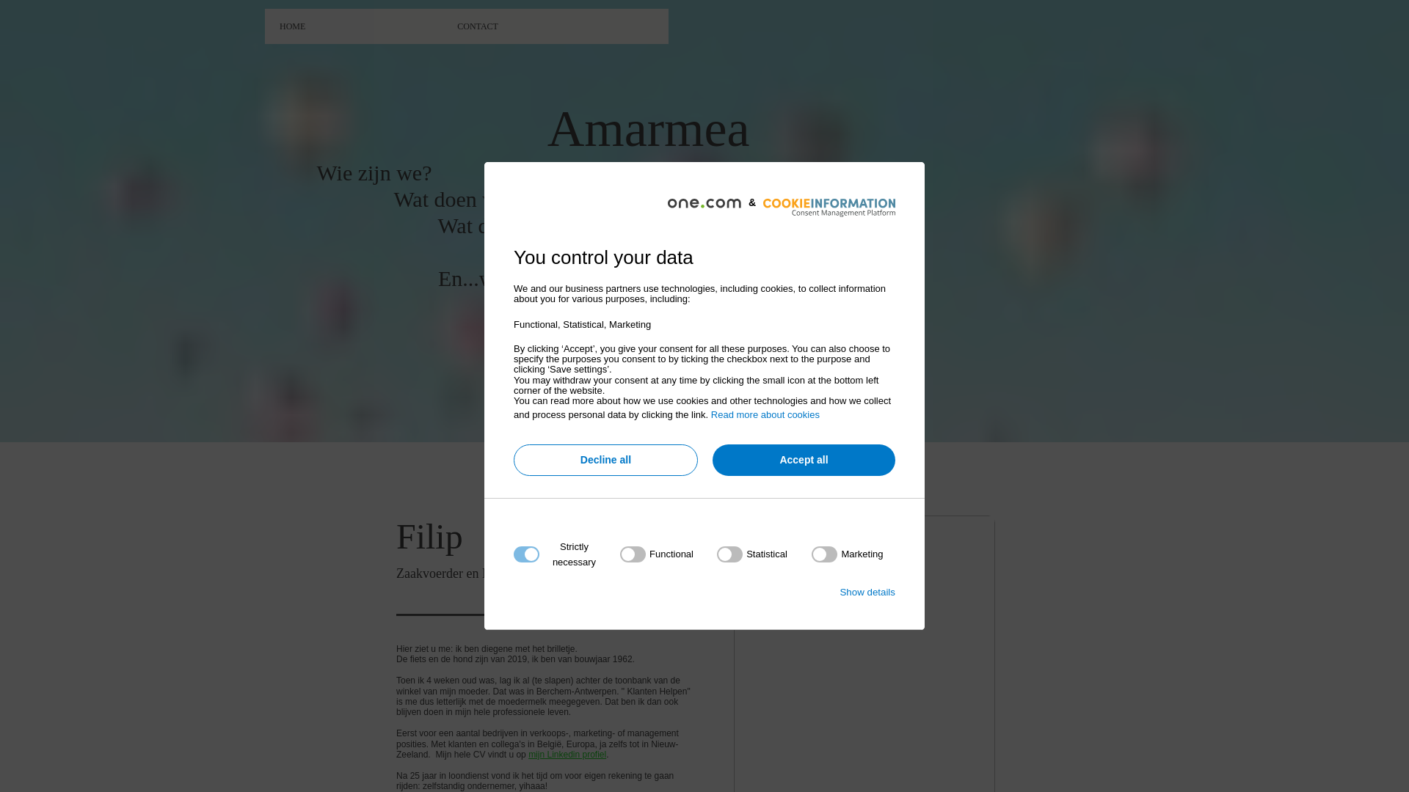  What do you see at coordinates (847, 554) in the screenshot?
I see `on` at bounding box center [847, 554].